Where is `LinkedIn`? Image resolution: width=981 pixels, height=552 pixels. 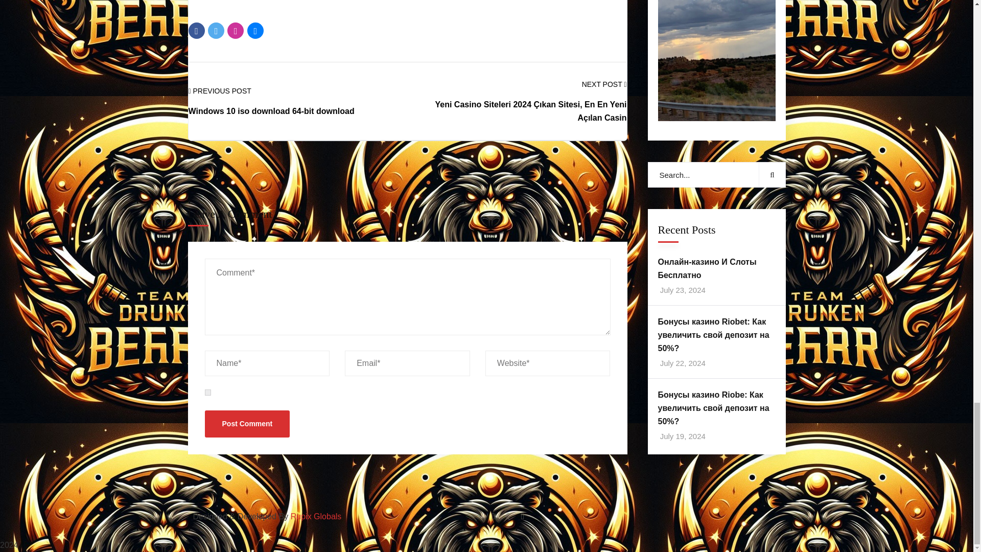 LinkedIn is located at coordinates (255, 31).